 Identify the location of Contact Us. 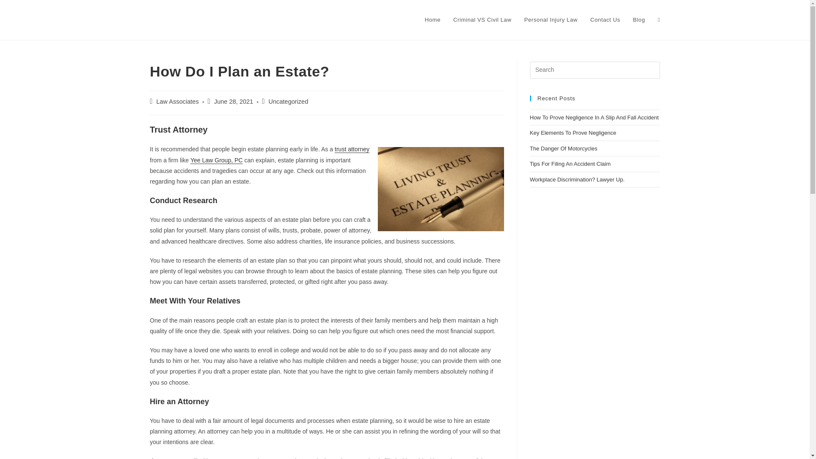
(605, 20).